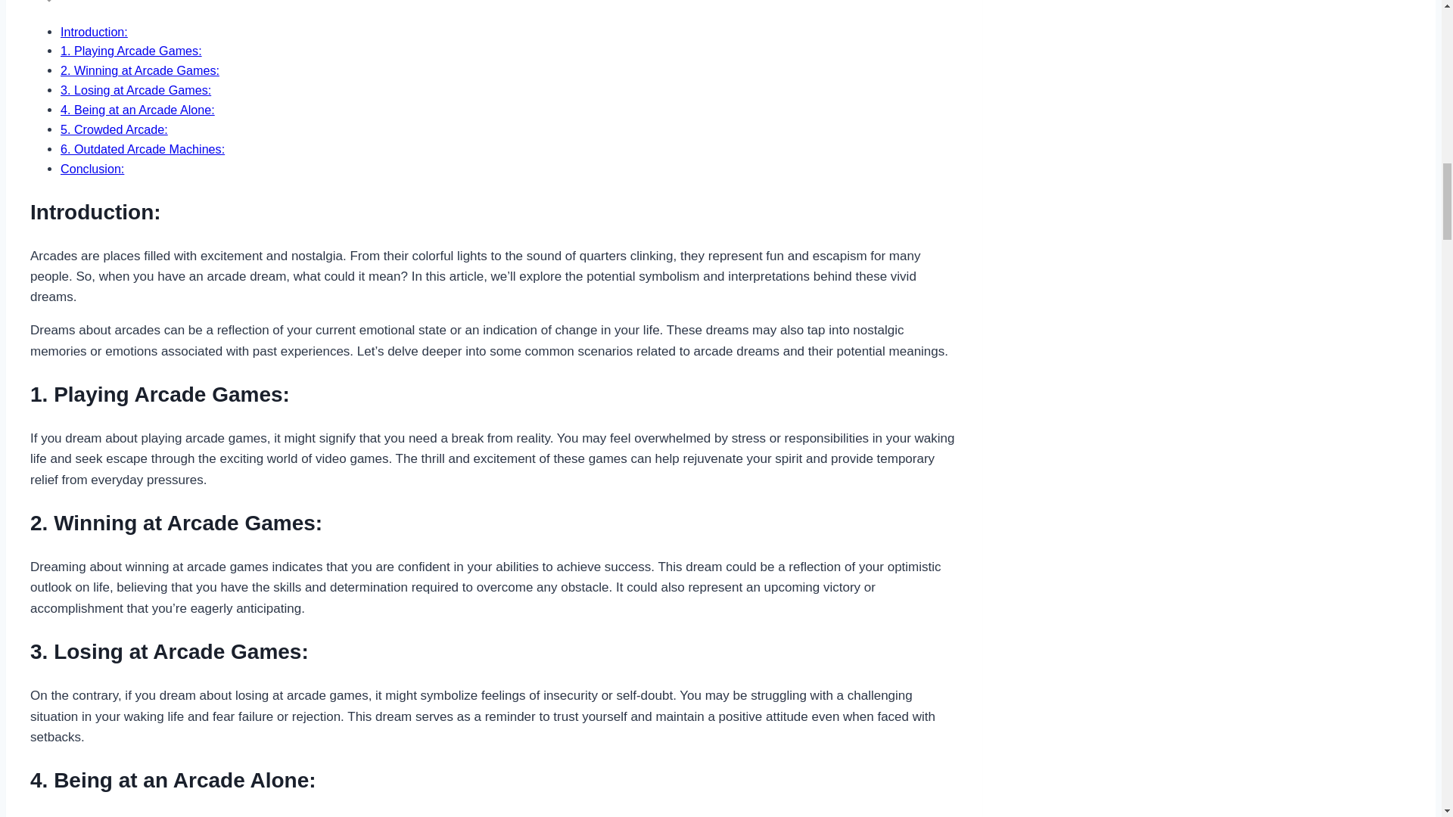 Image resolution: width=1453 pixels, height=817 pixels. I want to click on 3. Losing at Arcade Games:, so click(135, 90).